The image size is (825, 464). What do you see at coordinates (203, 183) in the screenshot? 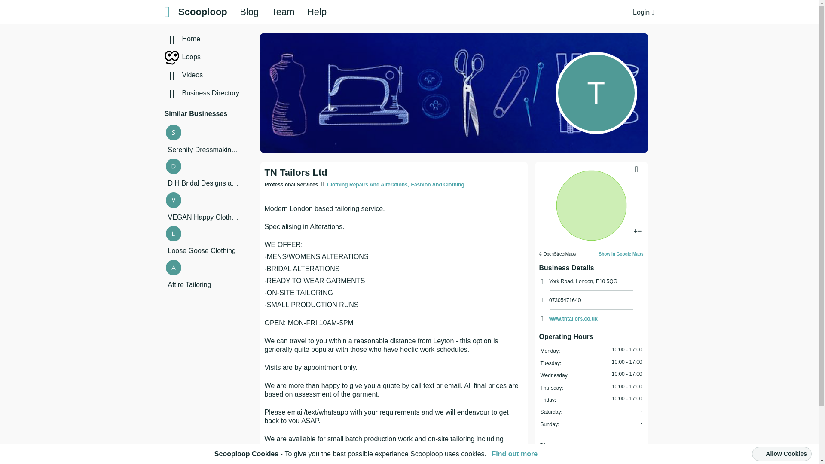
I see `D H Bridal Designs and Tailoring Services` at bounding box center [203, 183].